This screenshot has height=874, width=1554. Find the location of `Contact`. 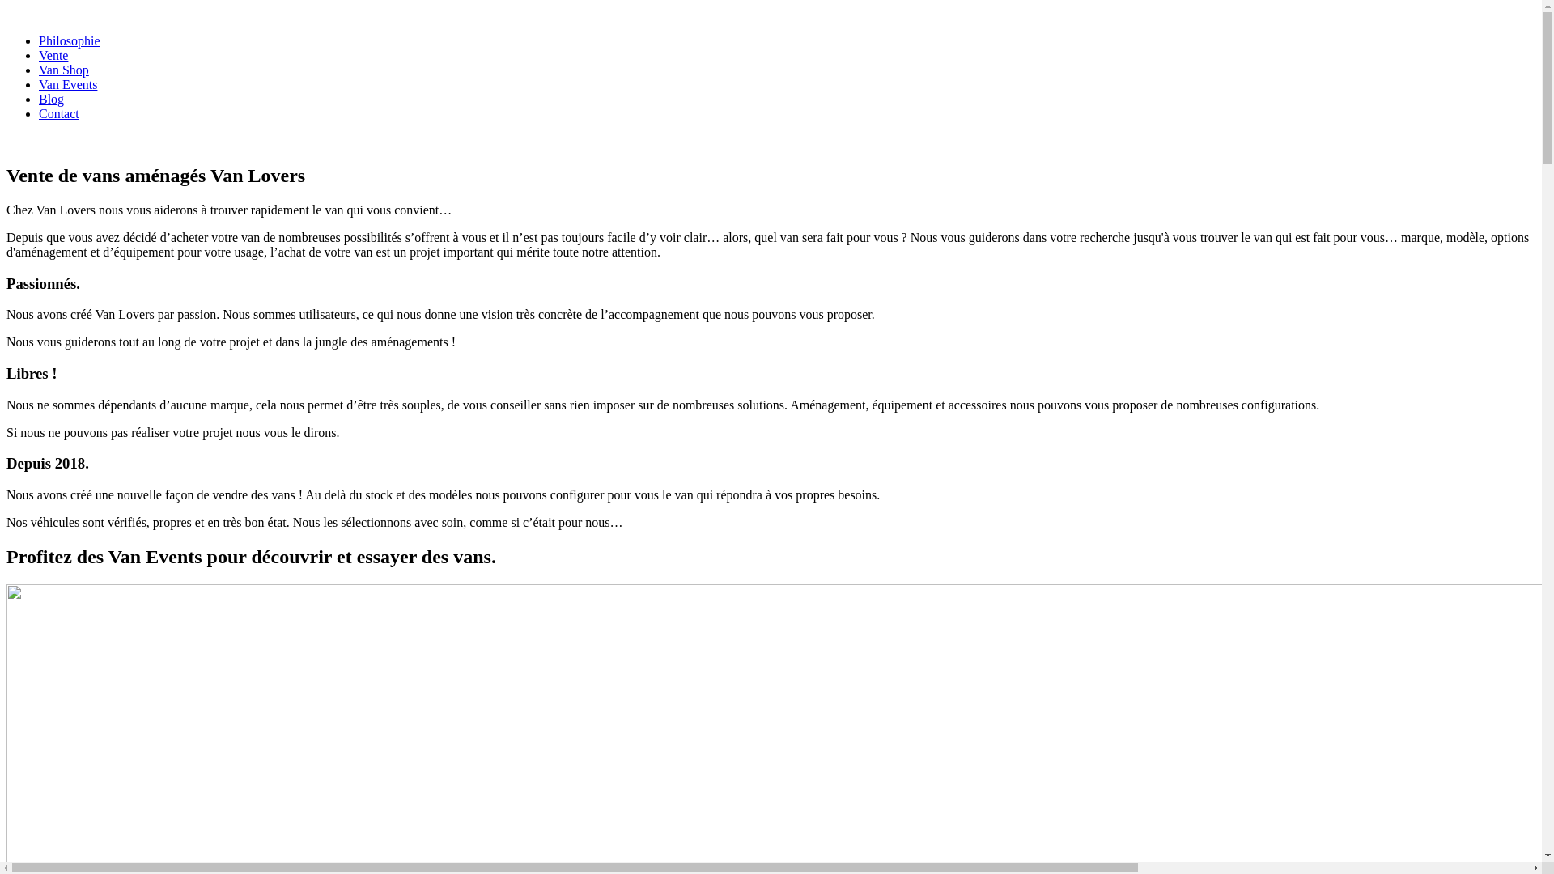

Contact is located at coordinates (59, 113).